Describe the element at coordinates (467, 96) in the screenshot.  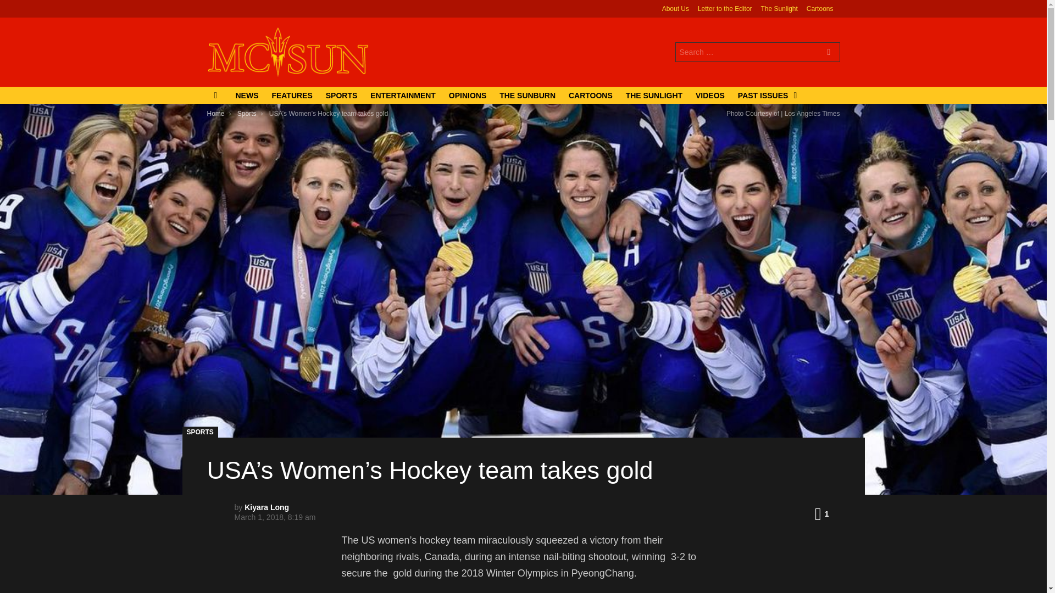
I see `OPINIONS` at that location.